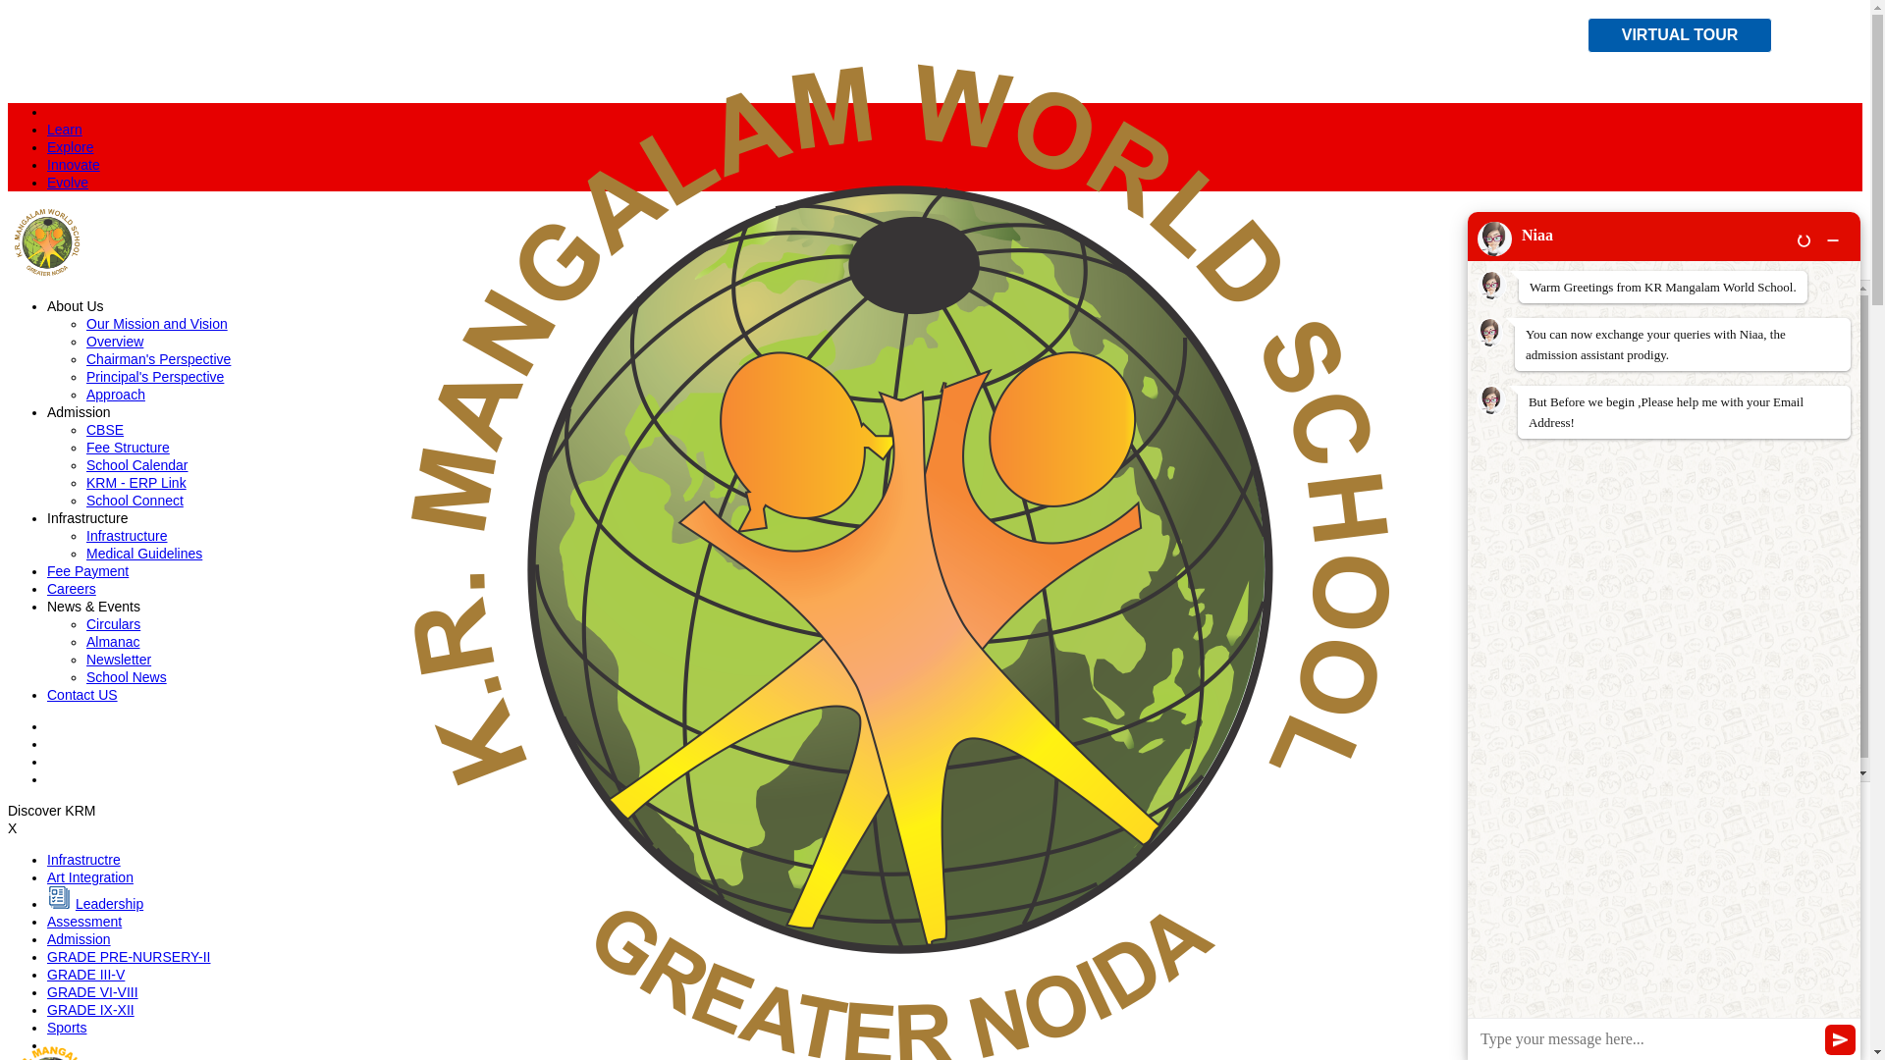 The image size is (1885, 1060). I want to click on Infrastructure, so click(127, 536).